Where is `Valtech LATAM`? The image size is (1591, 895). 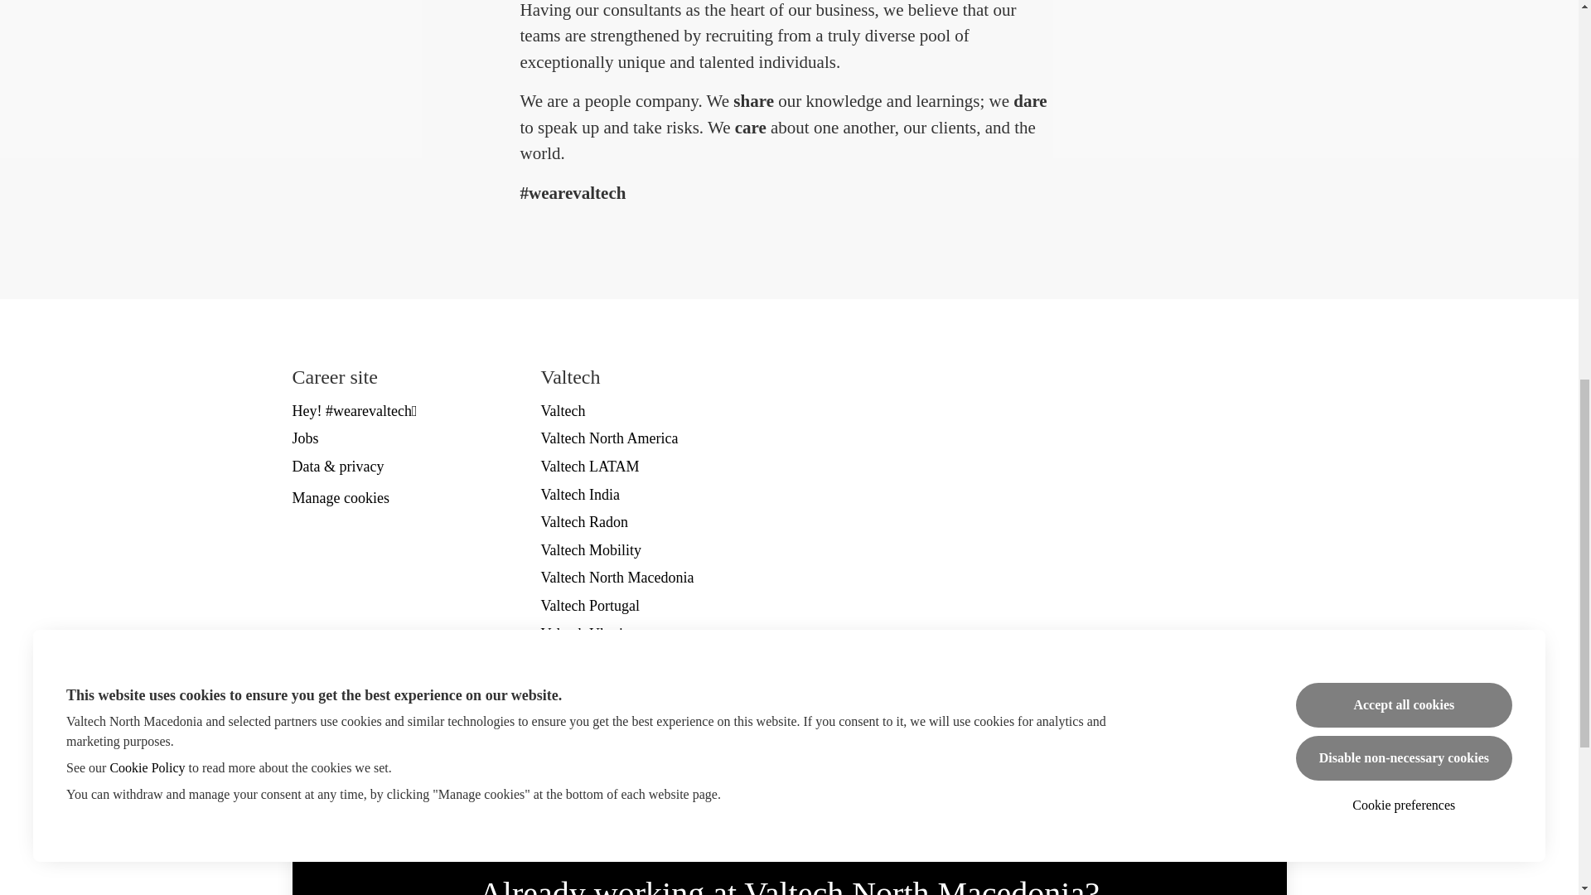
Valtech LATAM is located at coordinates (590, 466).